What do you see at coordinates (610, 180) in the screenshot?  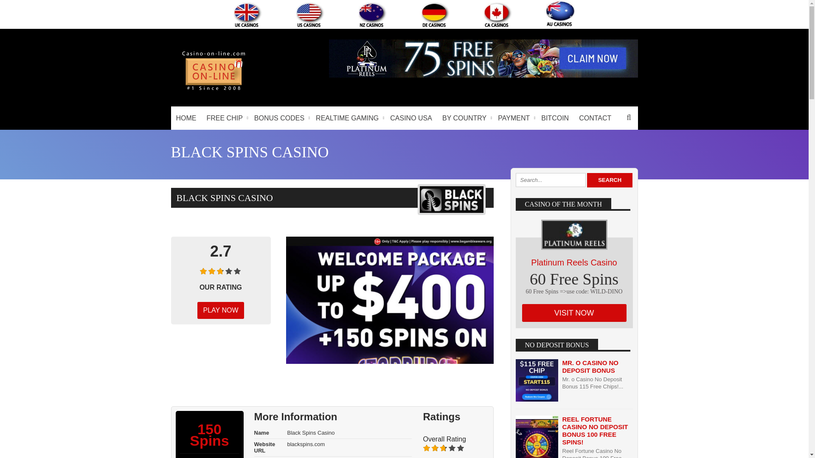 I see `Search` at bounding box center [610, 180].